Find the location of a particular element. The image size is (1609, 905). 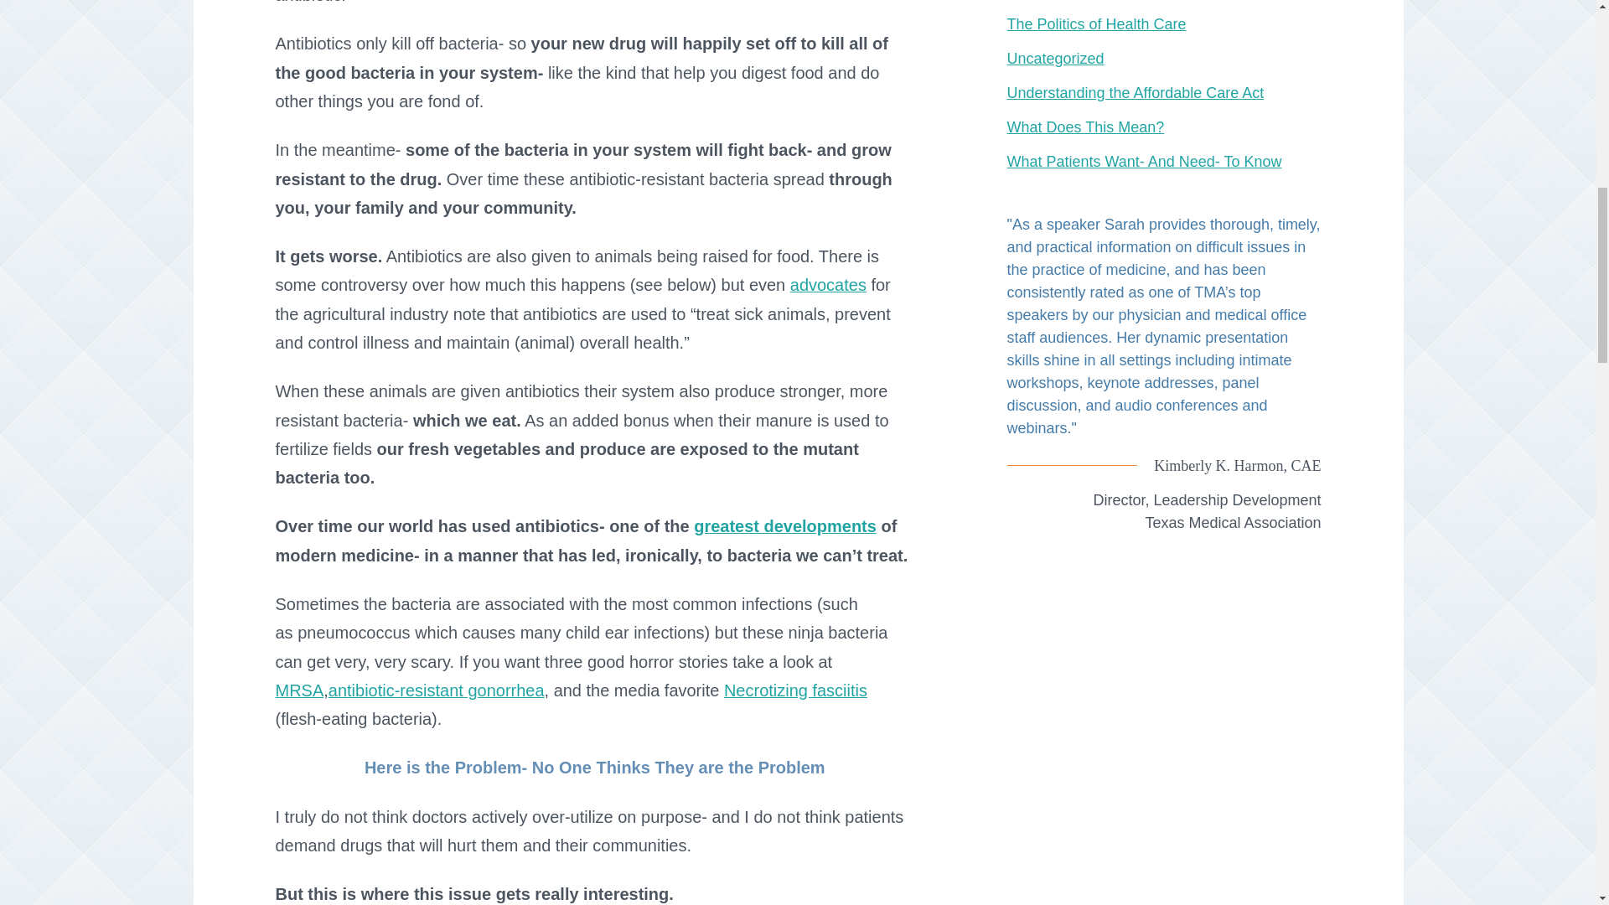

Uncategorized is located at coordinates (1055, 59).